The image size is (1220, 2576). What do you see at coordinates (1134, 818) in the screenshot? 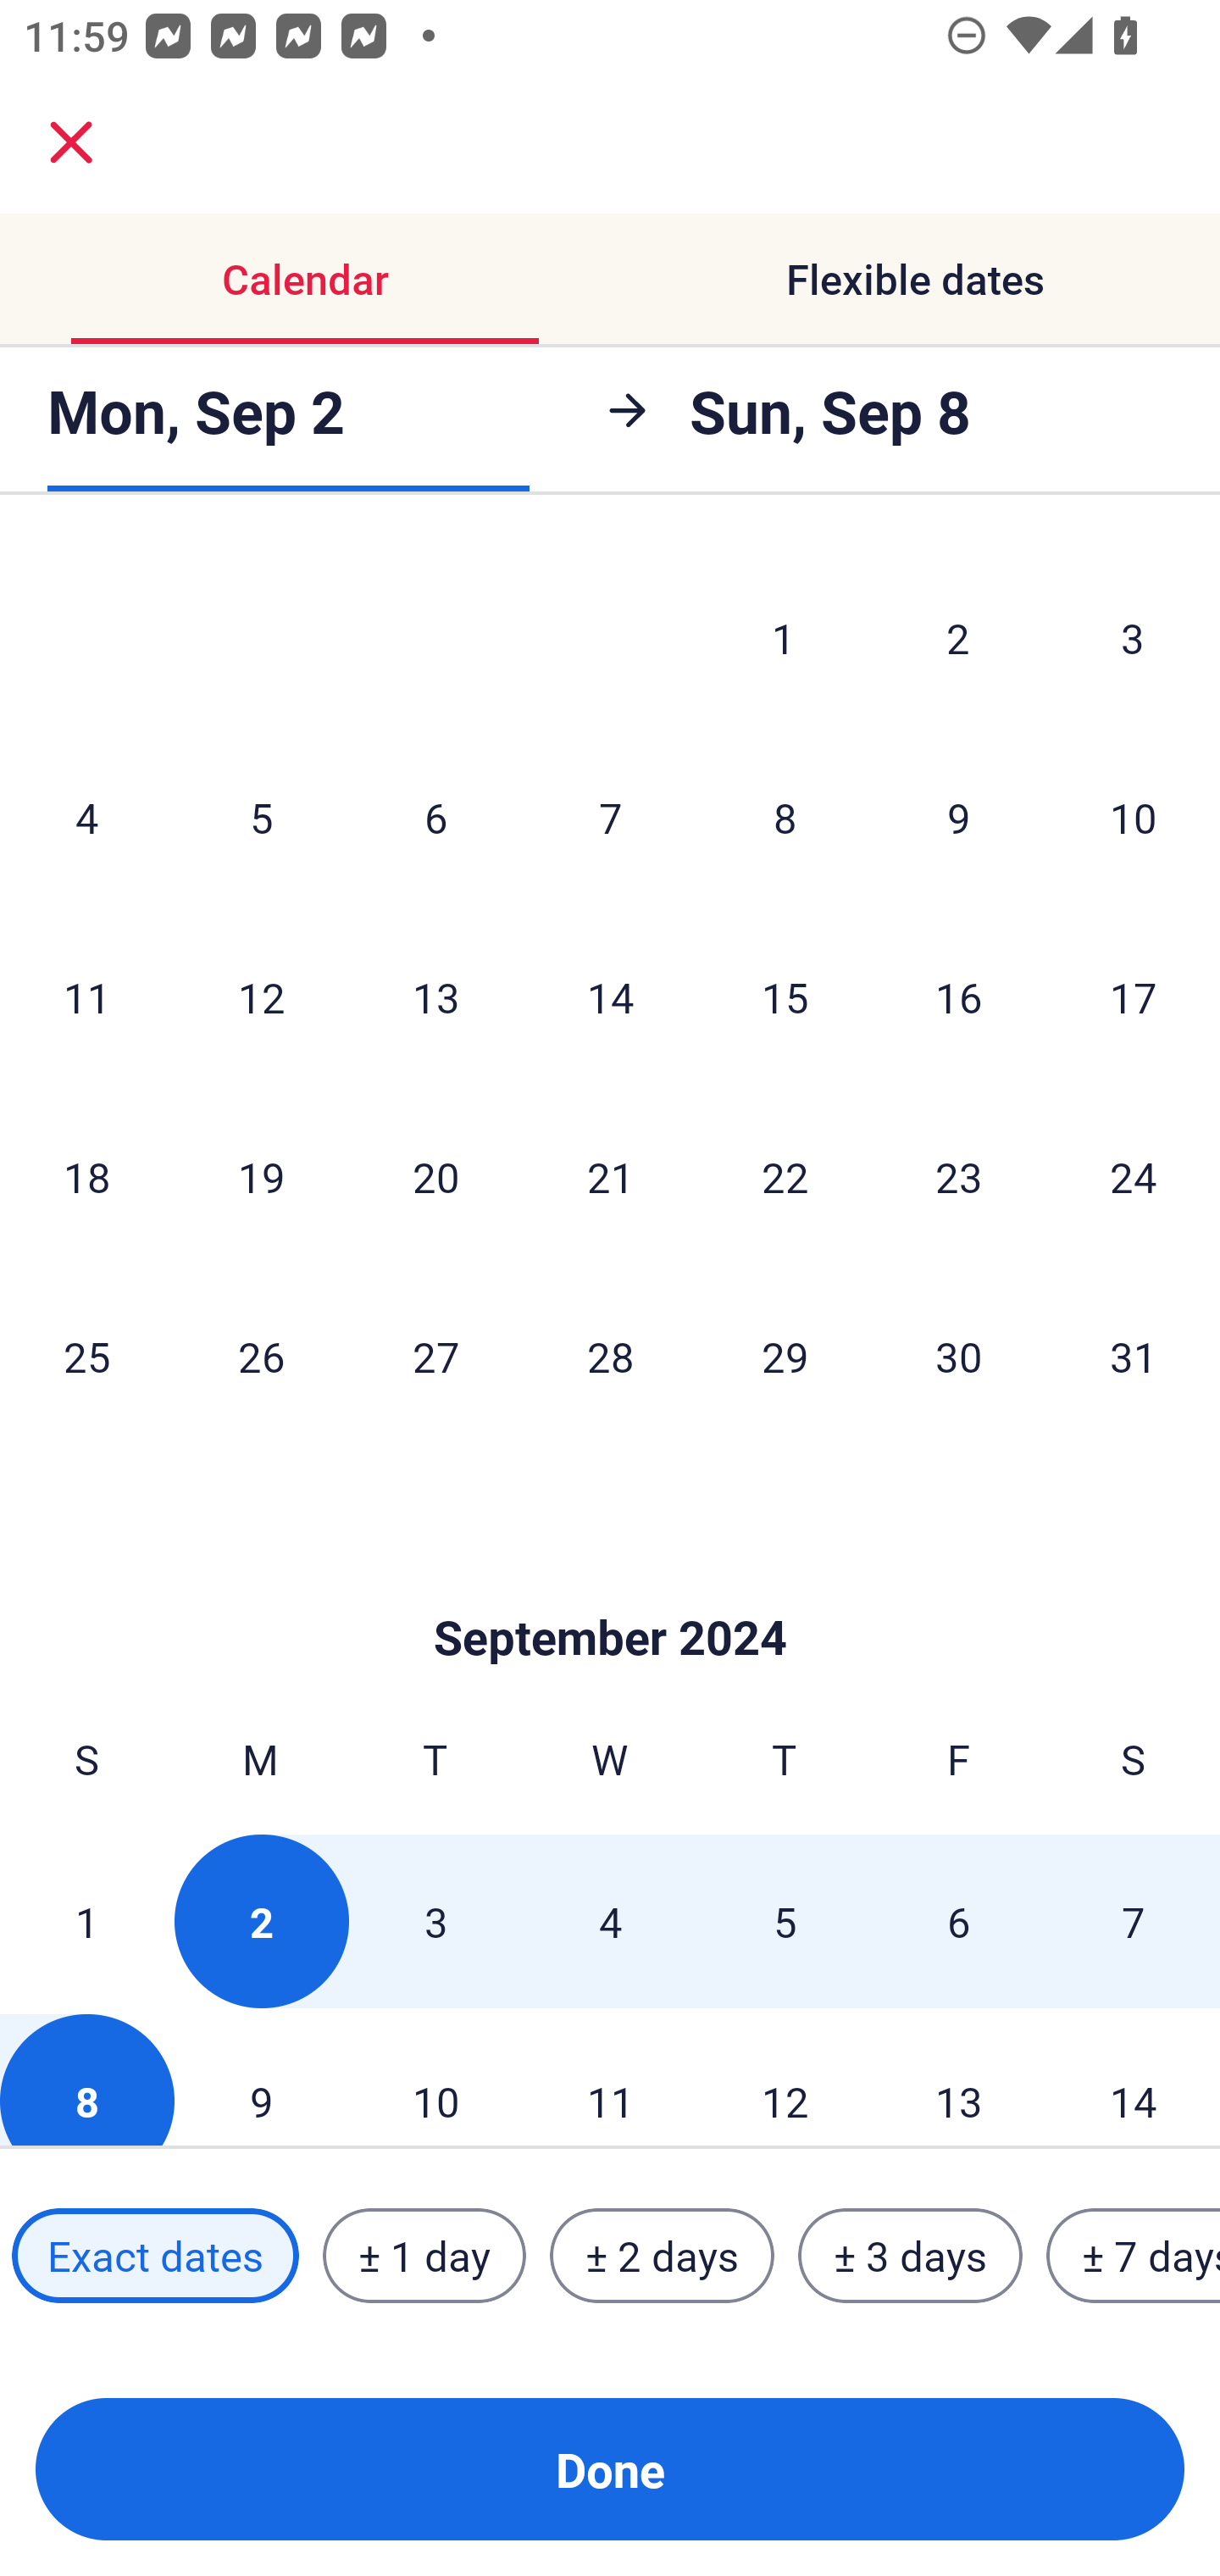
I see `10 Saturday, August 10, 2024` at bounding box center [1134, 818].